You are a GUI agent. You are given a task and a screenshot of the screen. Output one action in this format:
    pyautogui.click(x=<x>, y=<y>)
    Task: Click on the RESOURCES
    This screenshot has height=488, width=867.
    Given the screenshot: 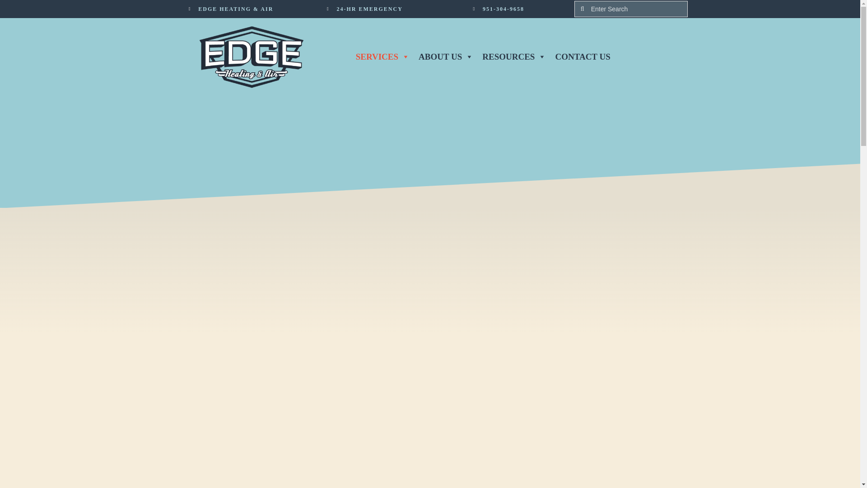 What is the action you would take?
    pyautogui.click(x=514, y=56)
    